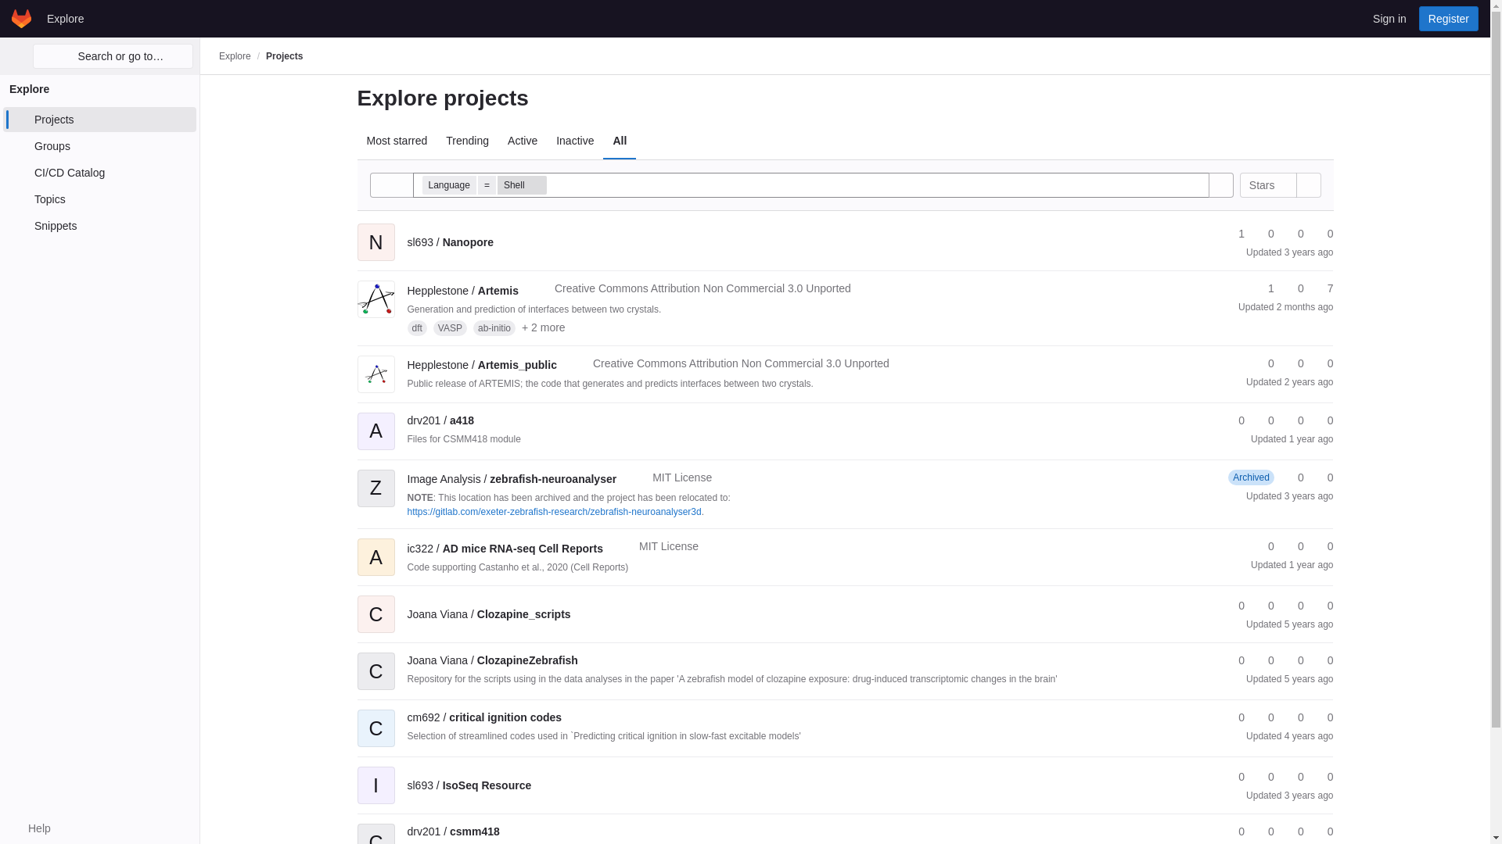  Describe the element at coordinates (1269, 184) in the screenshot. I see `Stars` at that location.